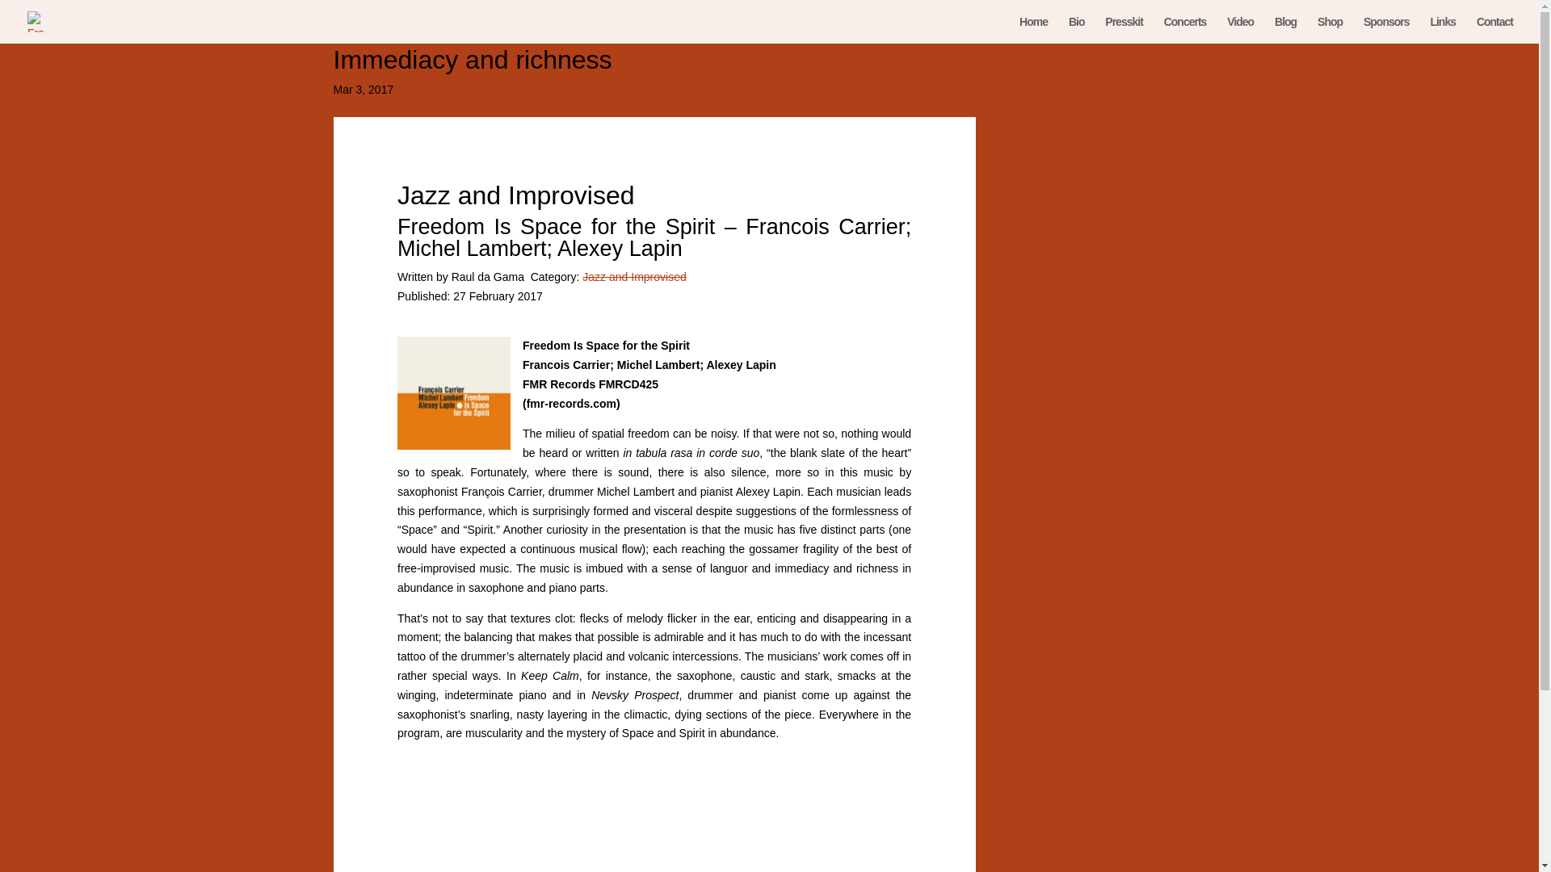 The height and width of the screenshot is (872, 1551). What do you see at coordinates (1185, 30) in the screenshot?
I see `Concerts` at bounding box center [1185, 30].